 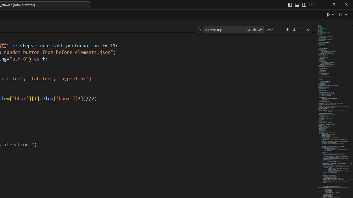 What do you see at coordinates (346, 14) in the screenshot?
I see `More Actions...` at bounding box center [346, 14].